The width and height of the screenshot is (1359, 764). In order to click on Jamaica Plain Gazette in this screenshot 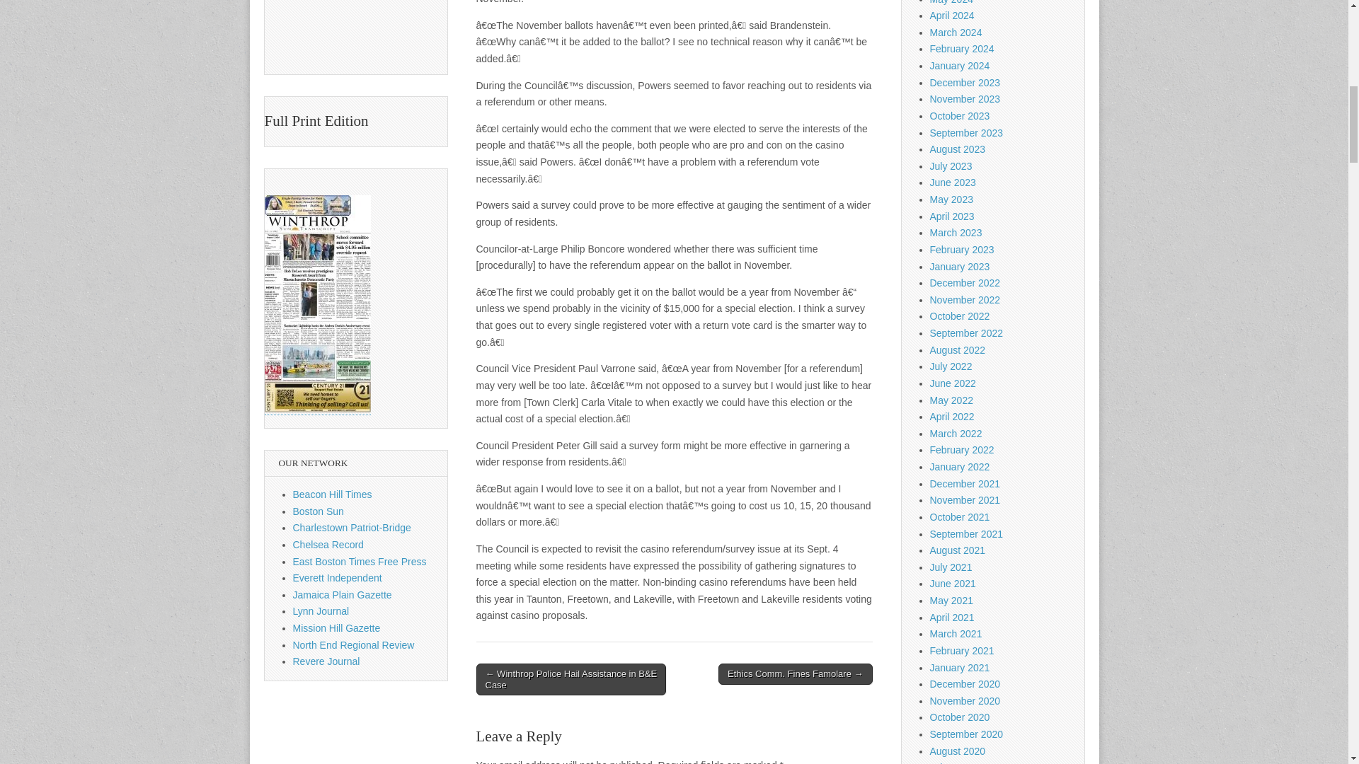, I will do `click(343, 594)`.